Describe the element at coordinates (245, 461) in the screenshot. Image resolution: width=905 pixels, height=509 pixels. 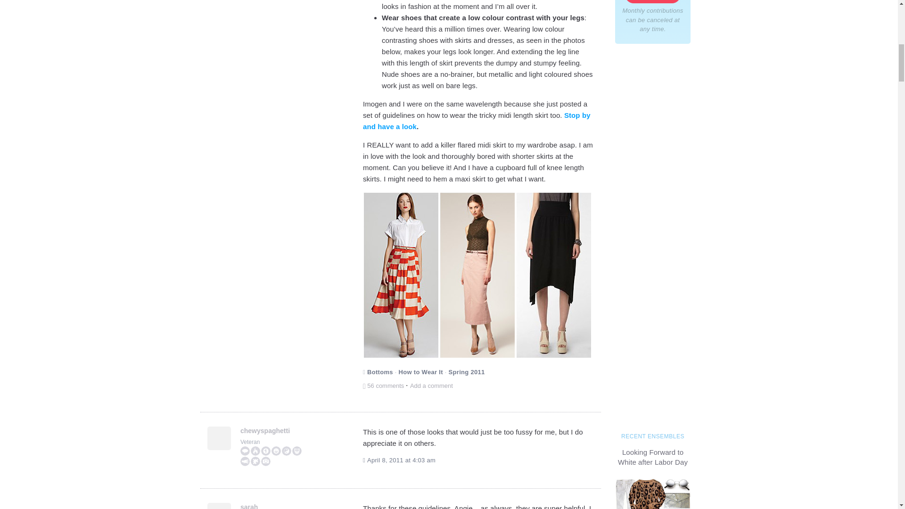
I see `Cheerleader` at that location.